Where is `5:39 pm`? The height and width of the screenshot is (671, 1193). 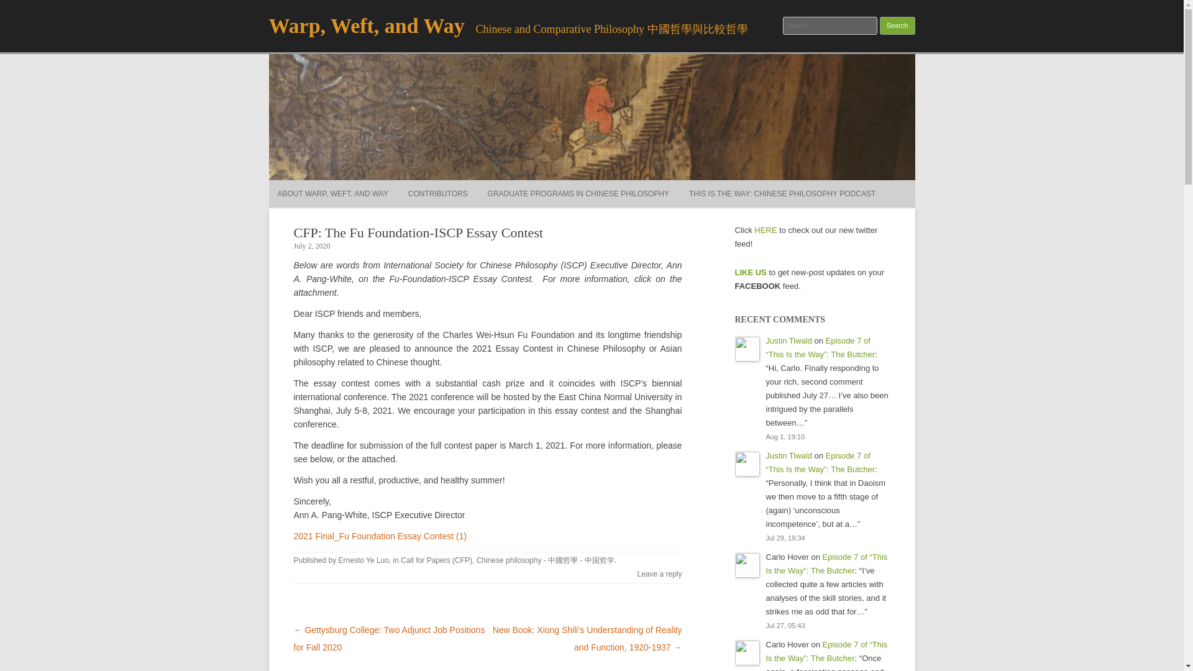
5:39 pm is located at coordinates (312, 245).